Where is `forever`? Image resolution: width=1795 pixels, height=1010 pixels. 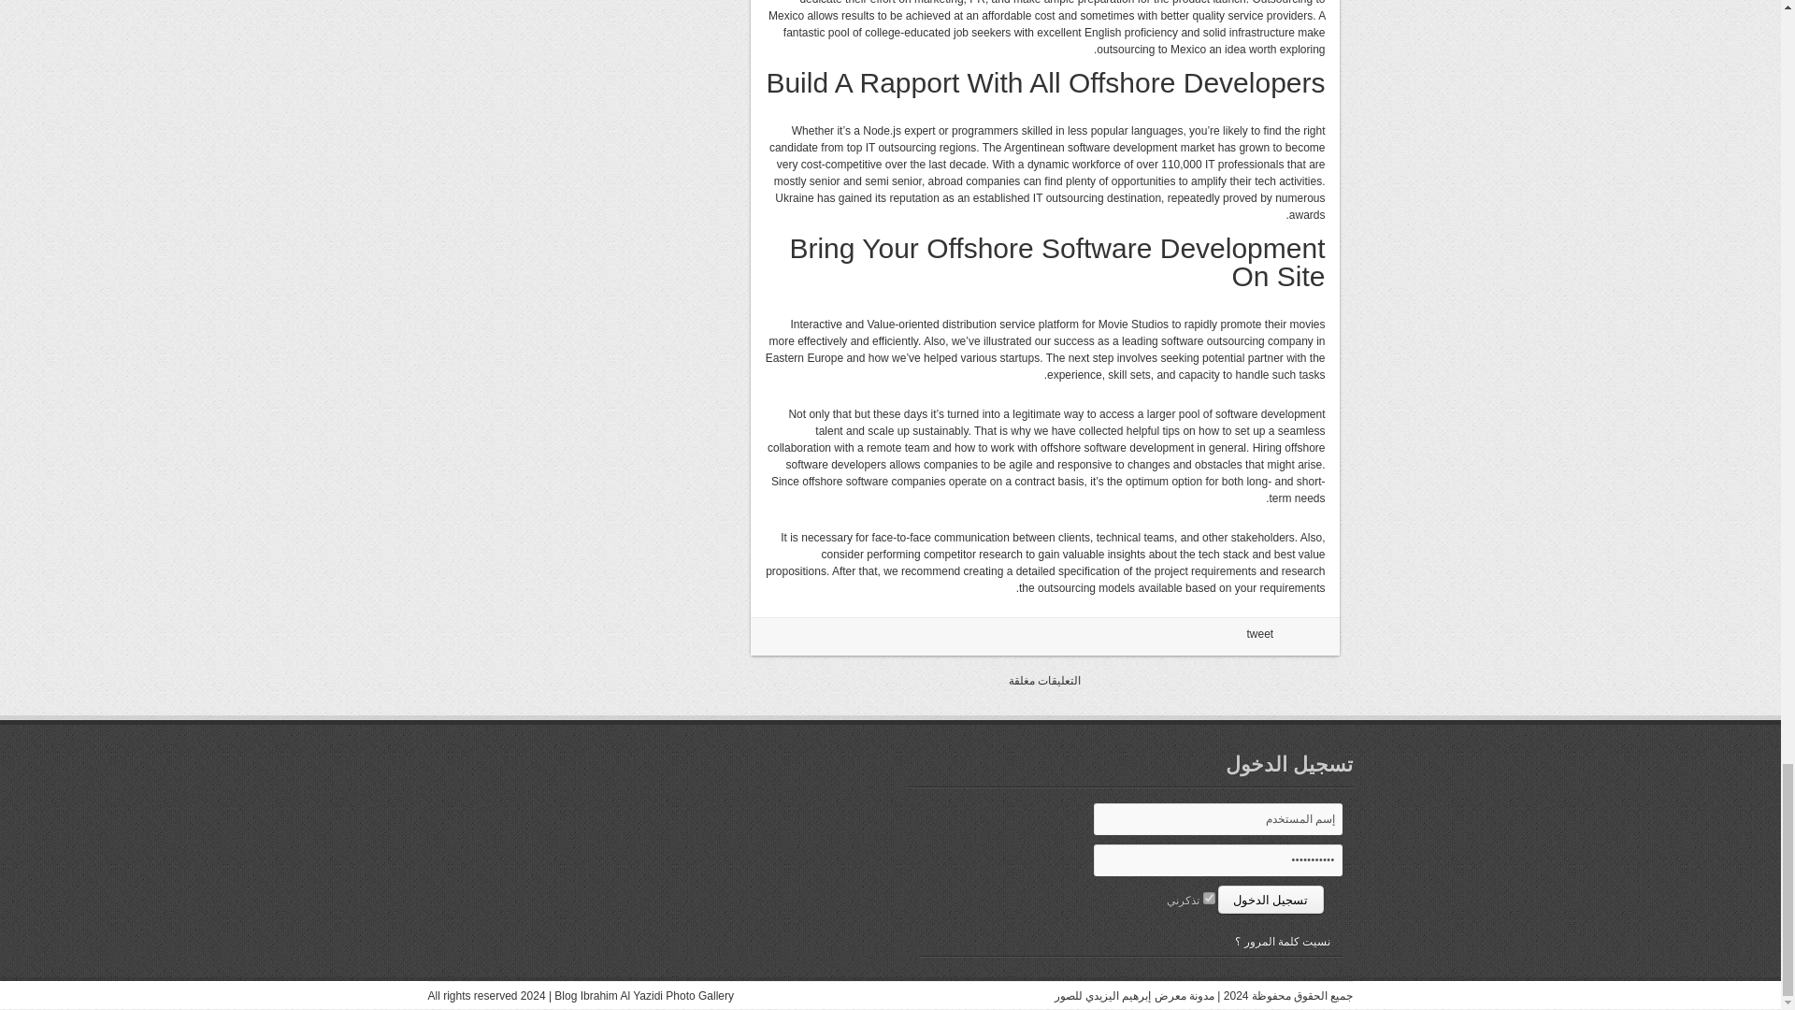 forever is located at coordinates (1208, 898).